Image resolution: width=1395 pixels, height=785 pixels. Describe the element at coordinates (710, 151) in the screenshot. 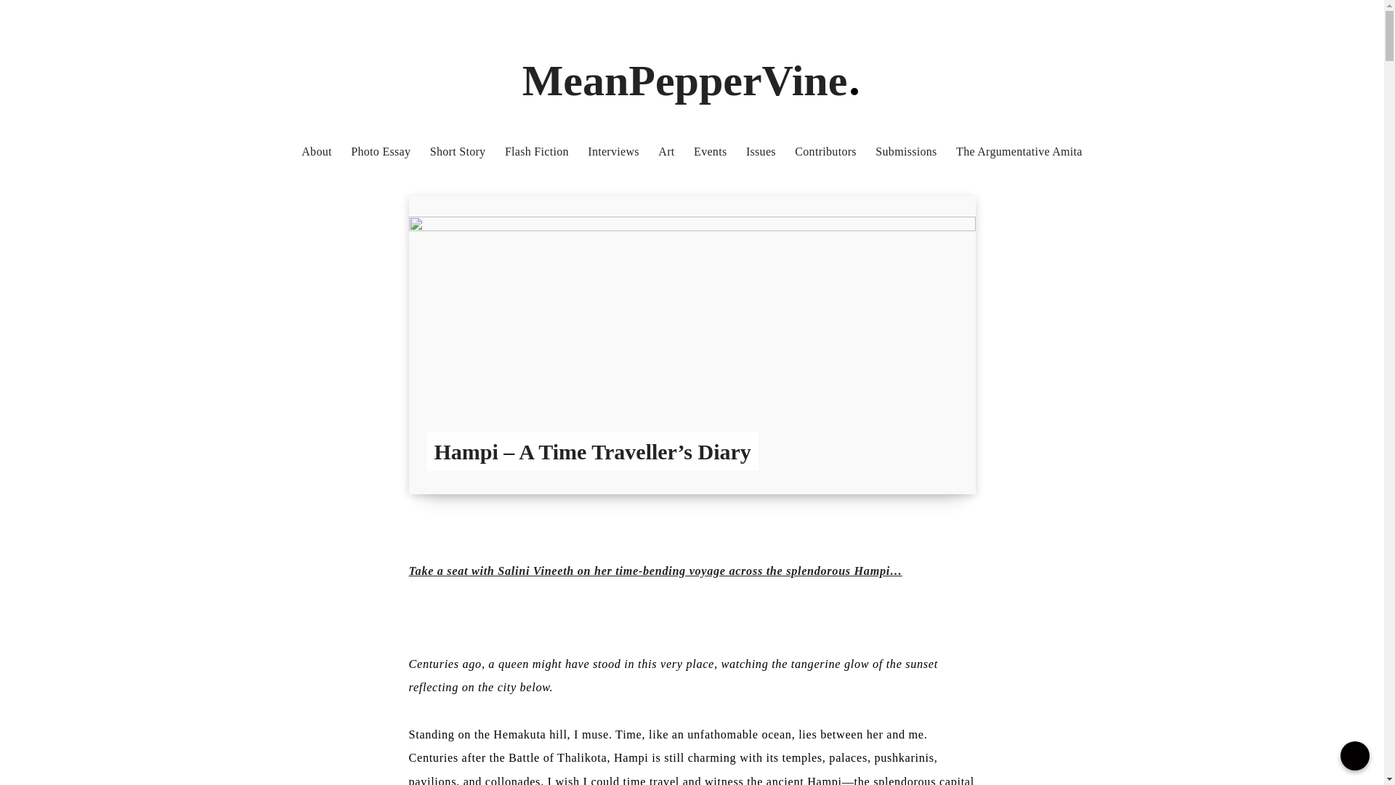

I see `Events` at that location.